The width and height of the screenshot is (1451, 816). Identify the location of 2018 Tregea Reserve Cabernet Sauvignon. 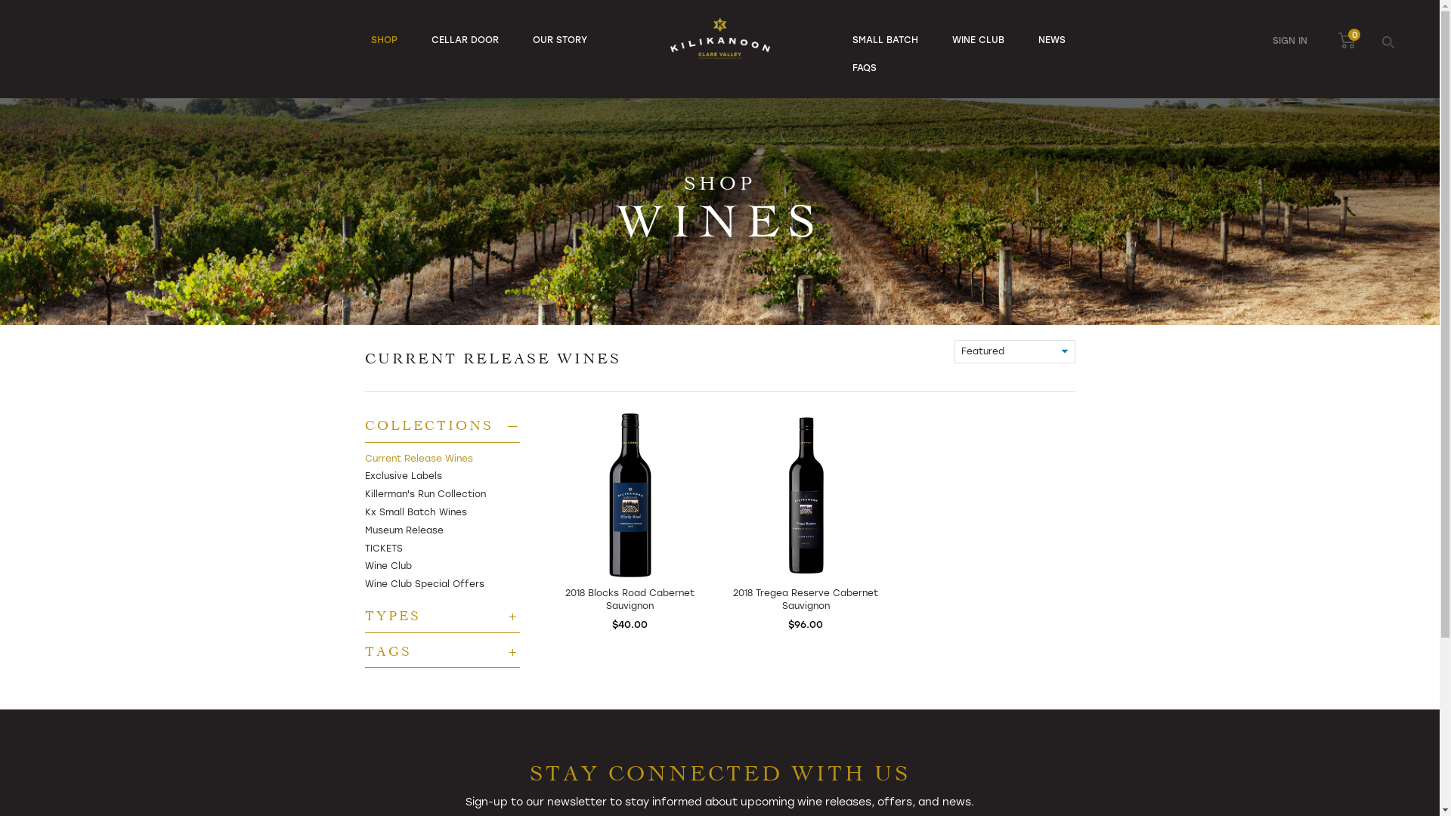
(806, 600).